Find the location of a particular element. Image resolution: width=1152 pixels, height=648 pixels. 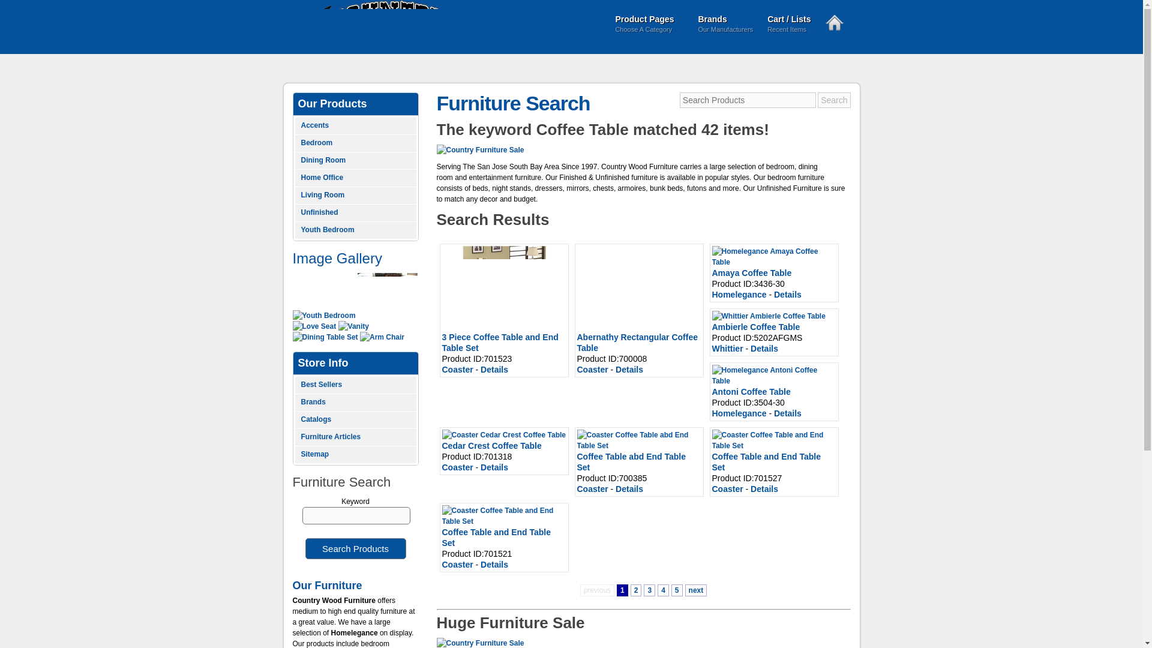

Country Furniture Sale is located at coordinates (480, 643).